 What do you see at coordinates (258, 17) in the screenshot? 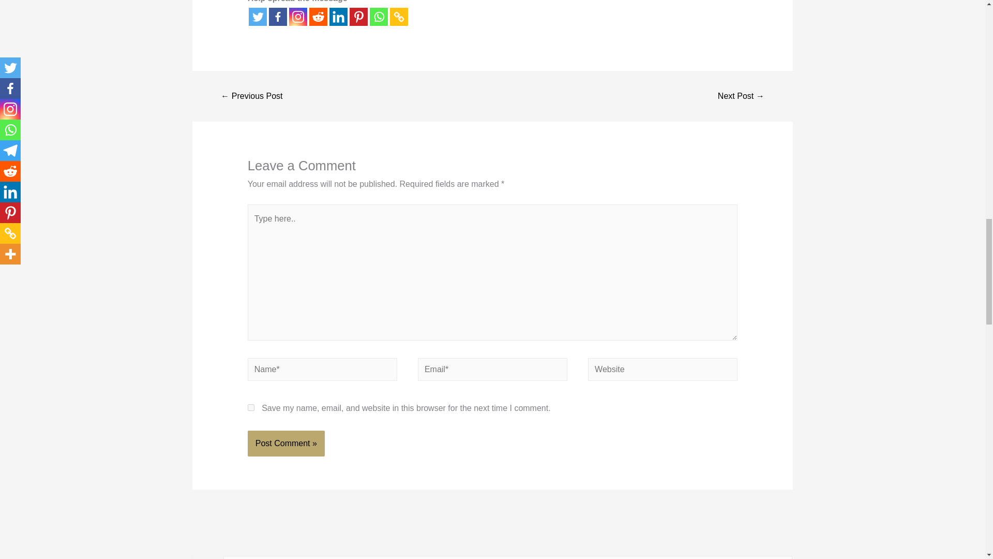
I see `Twitter` at bounding box center [258, 17].